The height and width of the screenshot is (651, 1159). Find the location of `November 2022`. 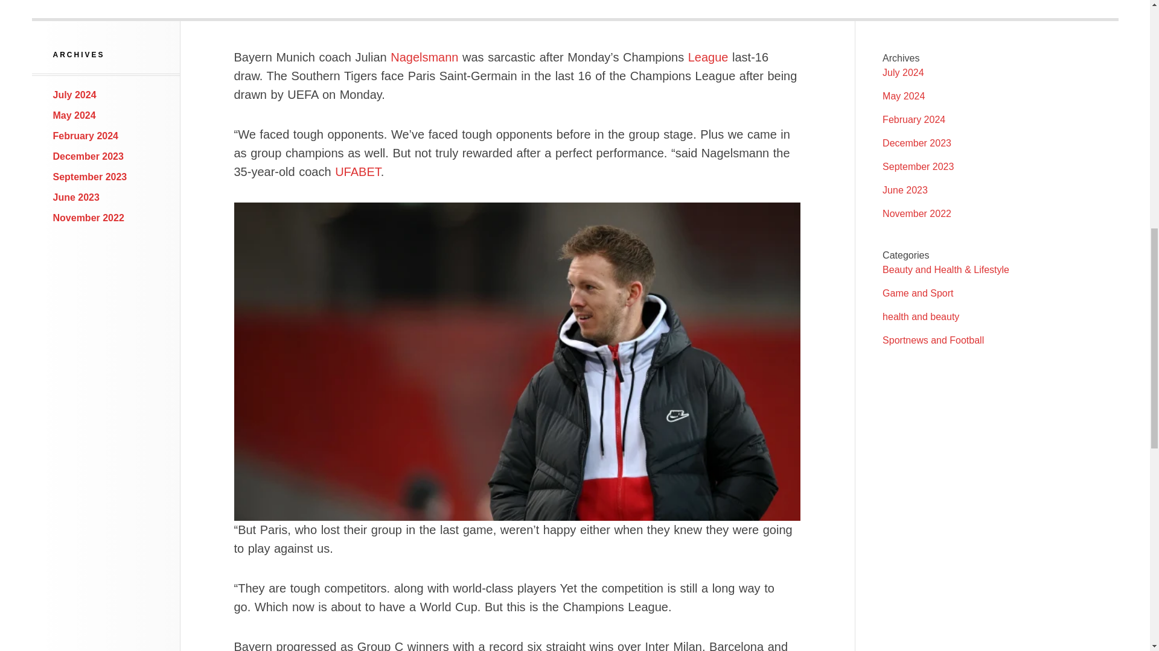

November 2022 is located at coordinates (88, 218).